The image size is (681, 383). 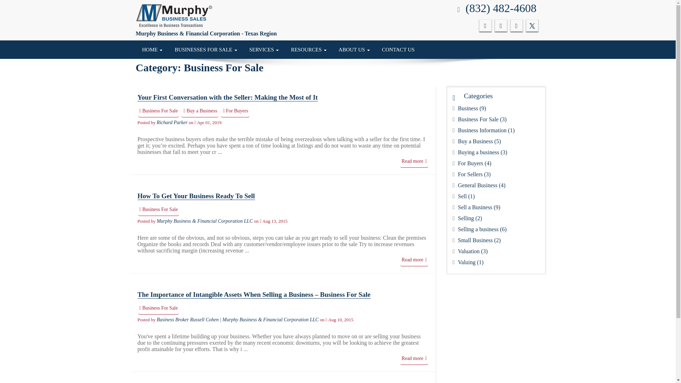 What do you see at coordinates (309, 50) in the screenshot?
I see `RESOURCES` at bounding box center [309, 50].